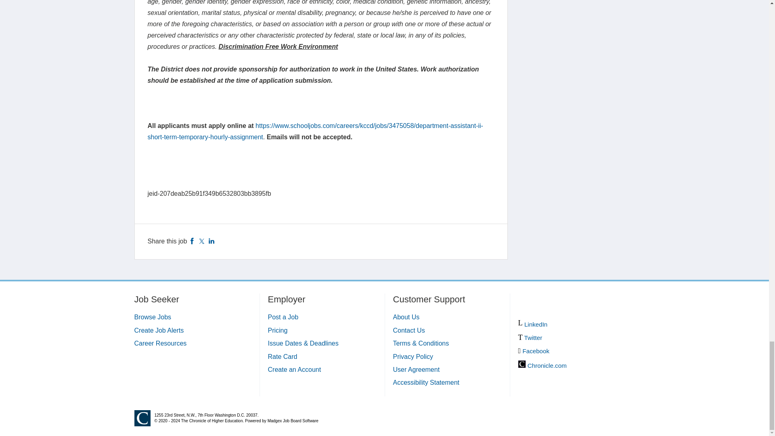 The height and width of the screenshot is (436, 775). What do you see at coordinates (212, 241) in the screenshot?
I see `LinkedIn` at bounding box center [212, 241].